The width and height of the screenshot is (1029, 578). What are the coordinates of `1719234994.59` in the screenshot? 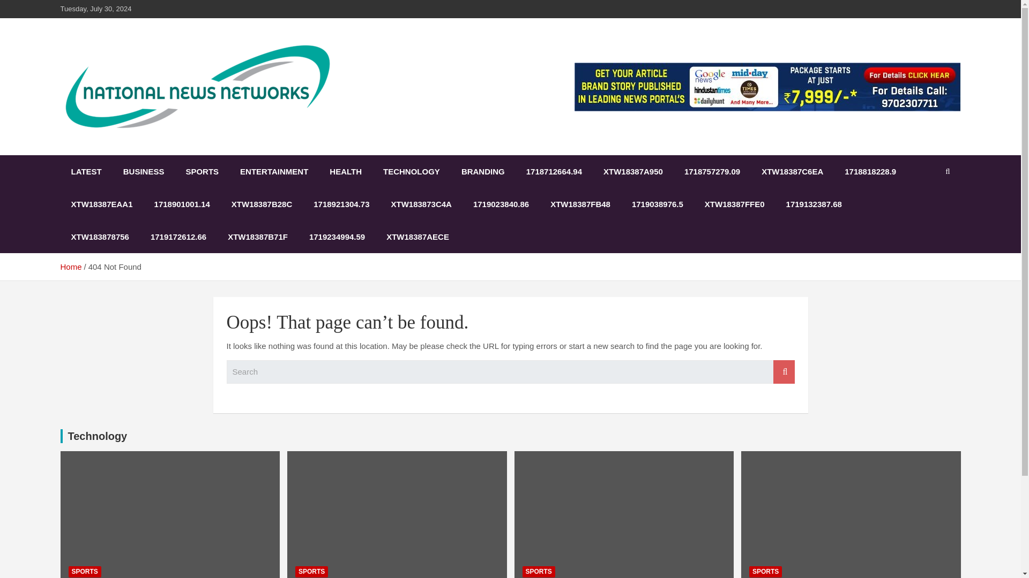 It's located at (337, 237).